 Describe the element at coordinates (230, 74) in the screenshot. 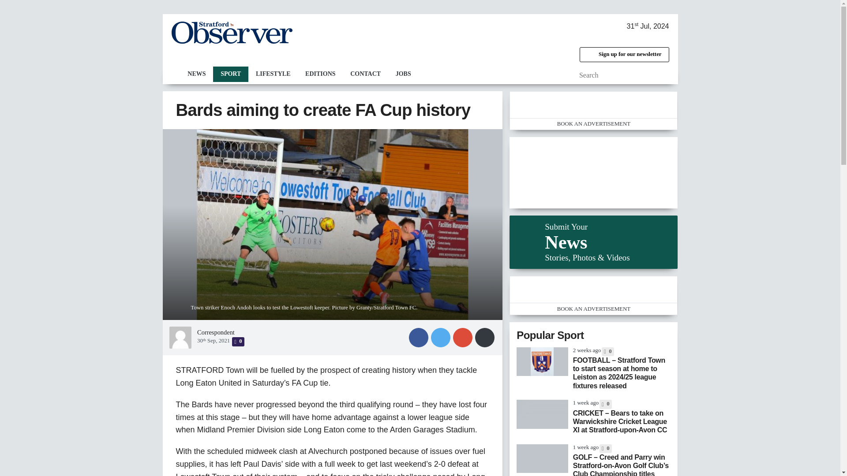

I see `SPORT` at that location.